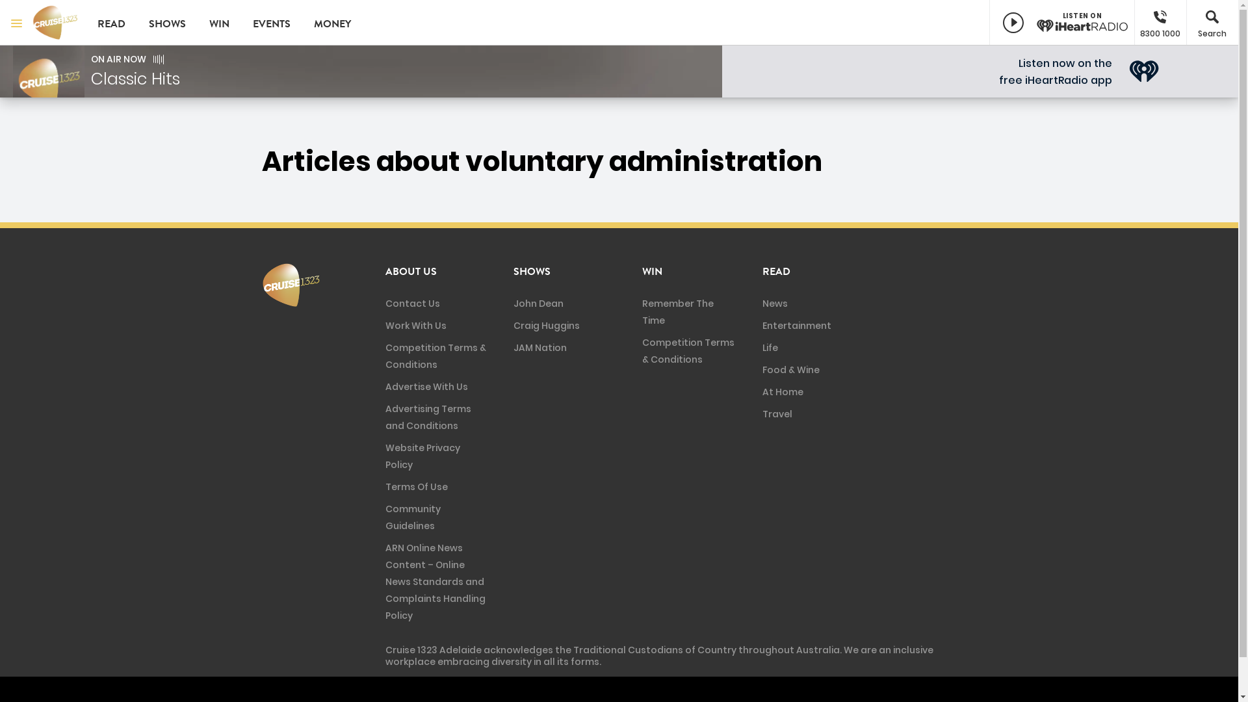 The width and height of the screenshot is (1248, 702). I want to click on Competition Terms & Conditions, so click(435, 356).